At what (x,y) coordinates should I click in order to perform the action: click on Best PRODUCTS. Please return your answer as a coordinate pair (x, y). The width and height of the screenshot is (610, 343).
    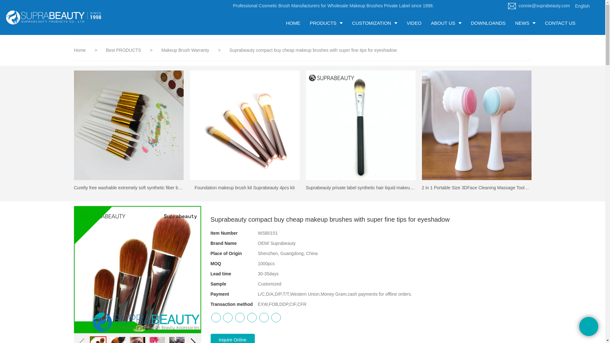
    Looking at the image, I should click on (124, 50).